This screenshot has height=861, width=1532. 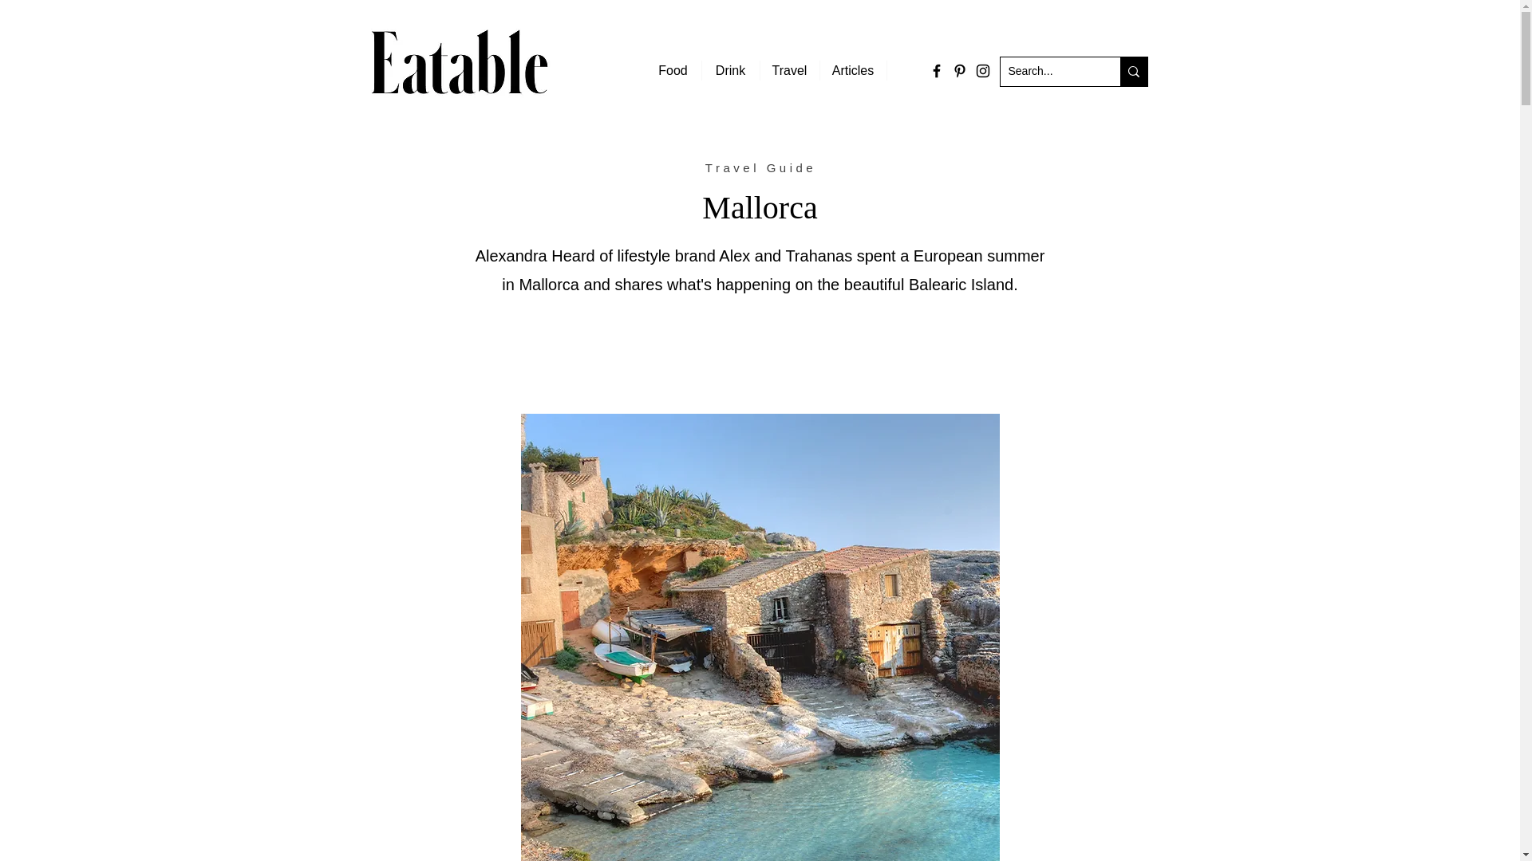 I want to click on Drink, so click(x=729, y=70).